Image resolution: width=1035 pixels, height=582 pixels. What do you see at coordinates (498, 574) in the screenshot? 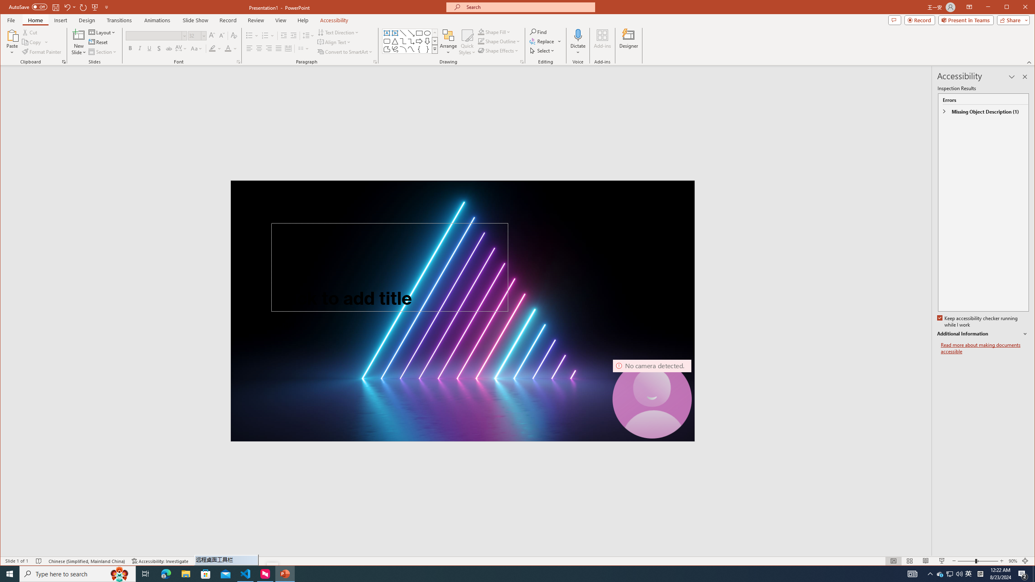
I see `Running applications` at bounding box center [498, 574].